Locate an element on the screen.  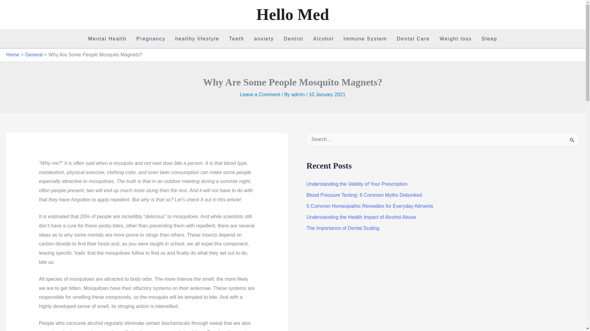
Teeth is located at coordinates (237, 39).